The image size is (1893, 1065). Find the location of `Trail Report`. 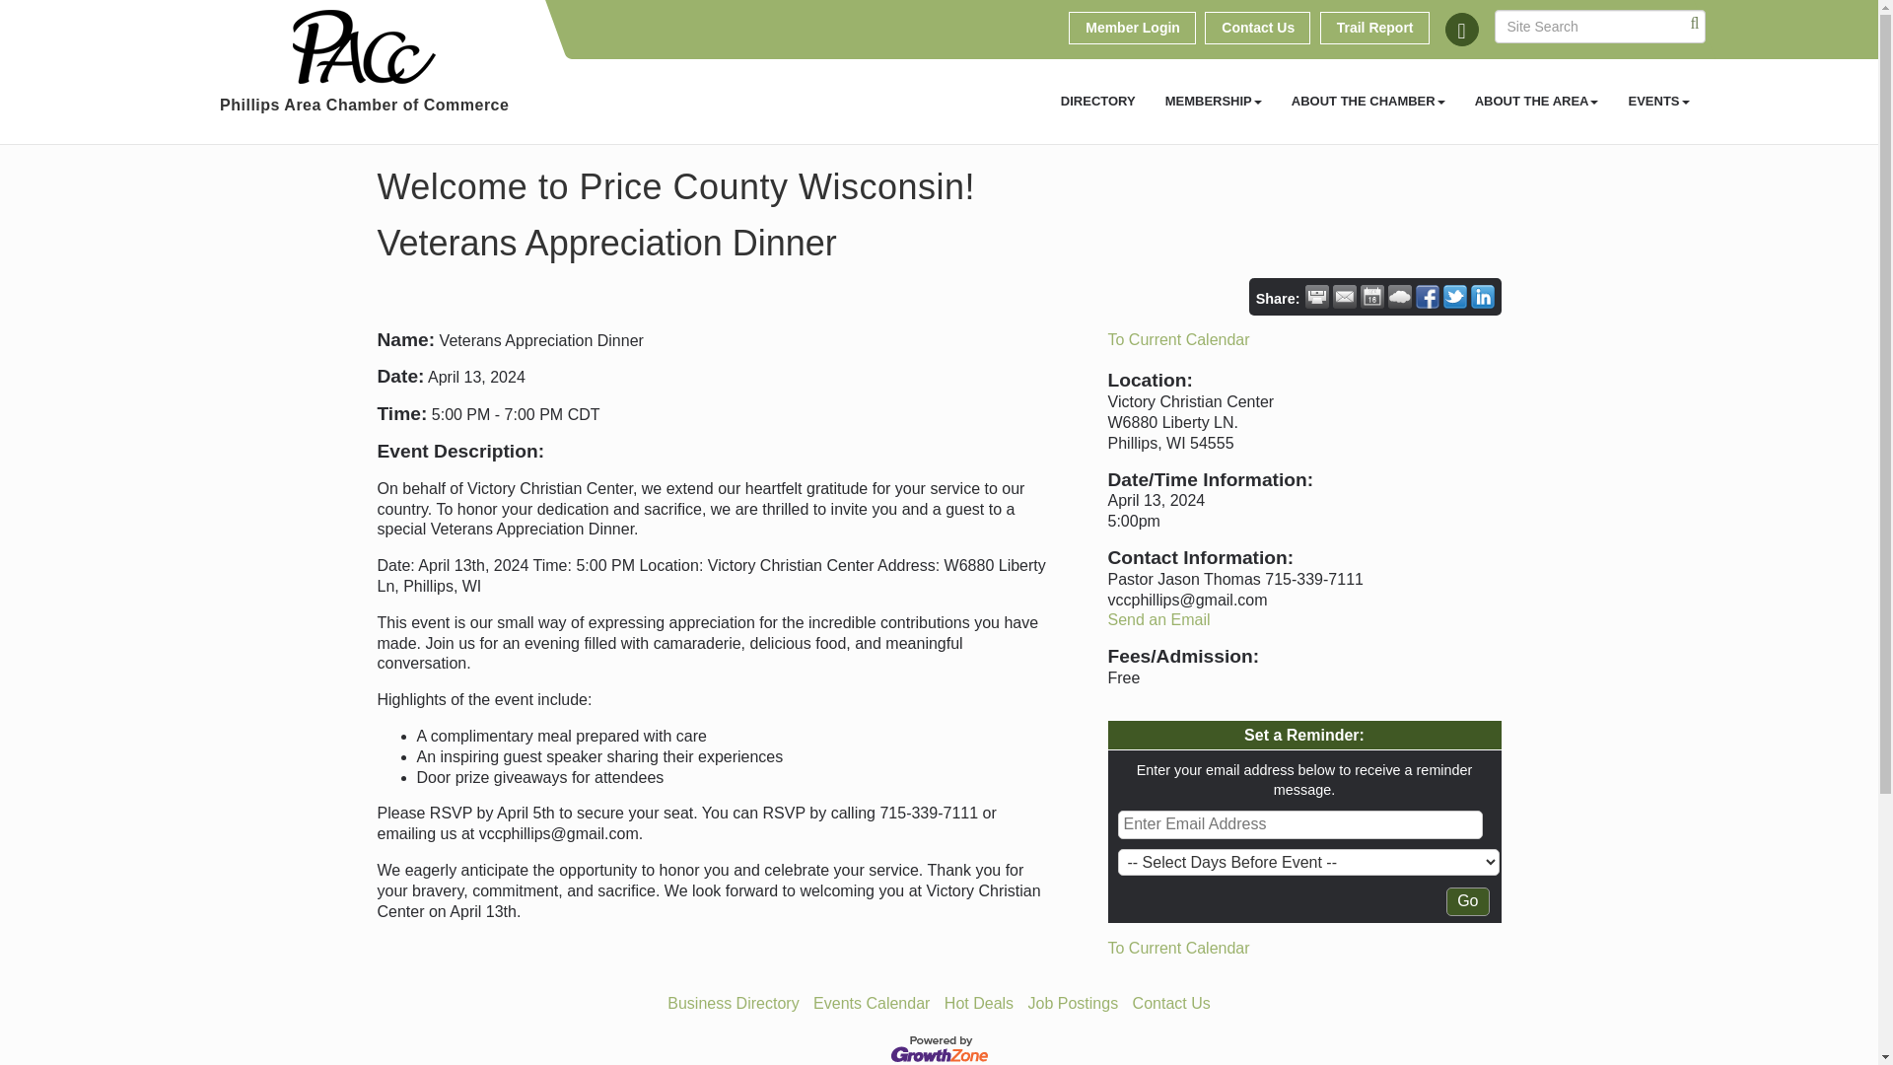

Trail Report is located at coordinates (1374, 28).